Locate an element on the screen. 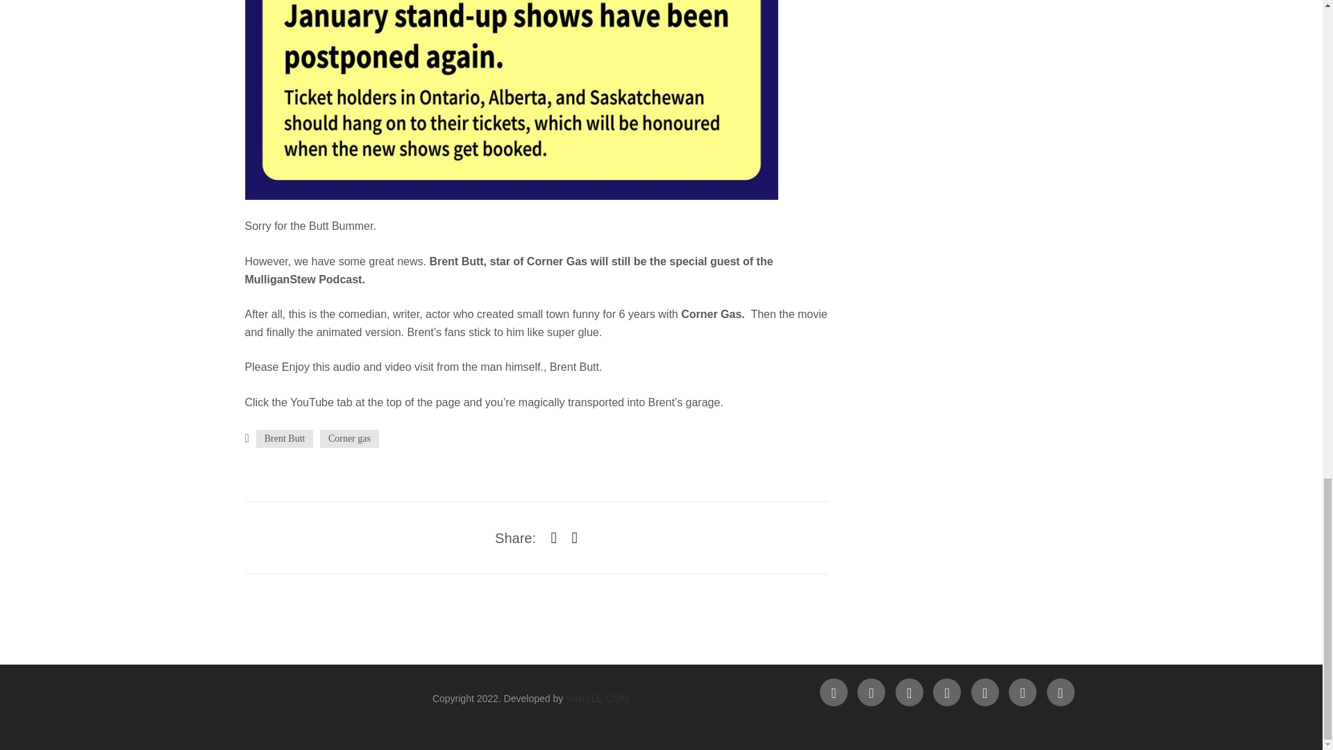 The width and height of the screenshot is (1333, 750). Brent Butt is located at coordinates (285, 438).